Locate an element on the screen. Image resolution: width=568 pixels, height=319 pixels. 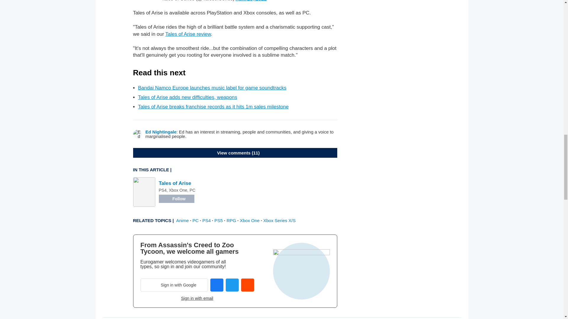
Tales of Arise adds new difficulties, weapons is located at coordinates (187, 97).